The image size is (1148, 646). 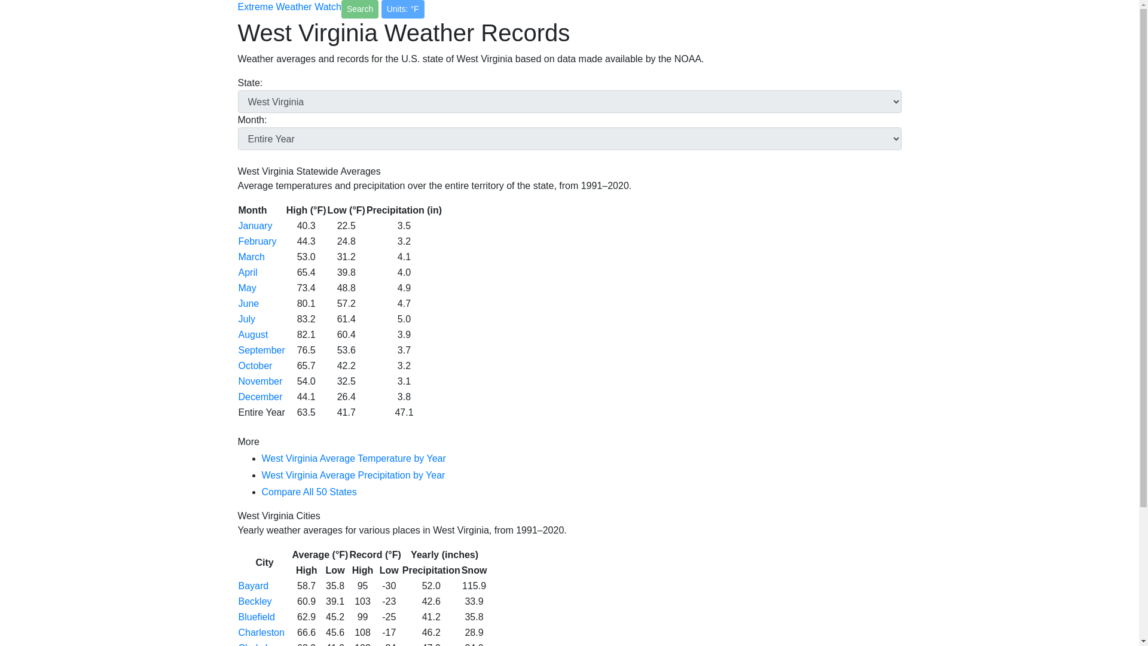 What do you see at coordinates (251, 257) in the screenshot?
I see `March` at bounding box center [251, 257].